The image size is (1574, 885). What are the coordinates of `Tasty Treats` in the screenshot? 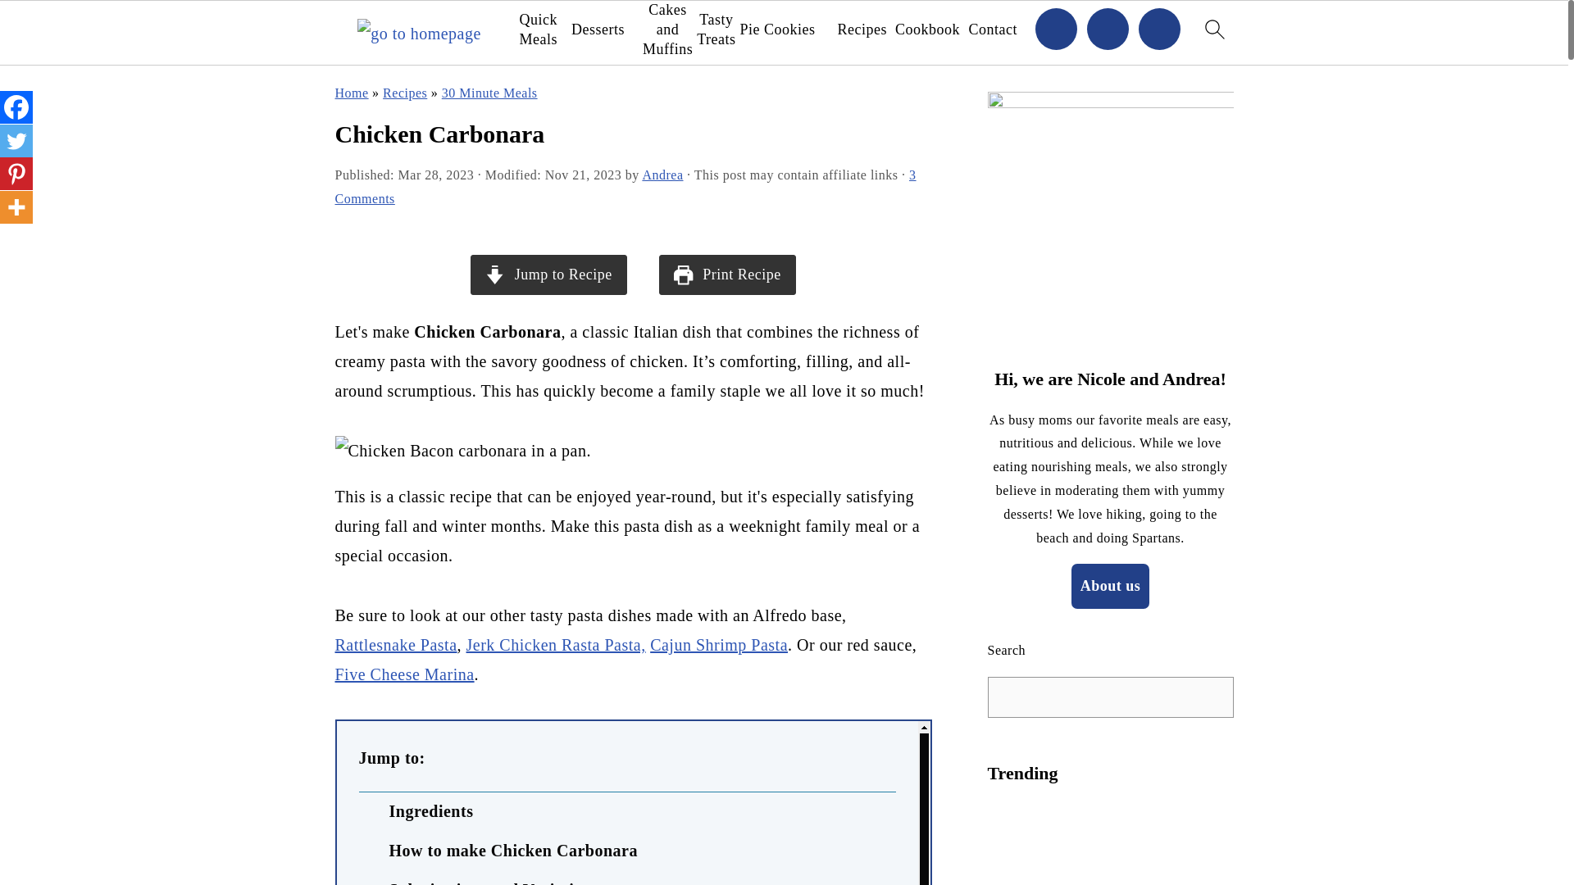 It's located at (716, 29).